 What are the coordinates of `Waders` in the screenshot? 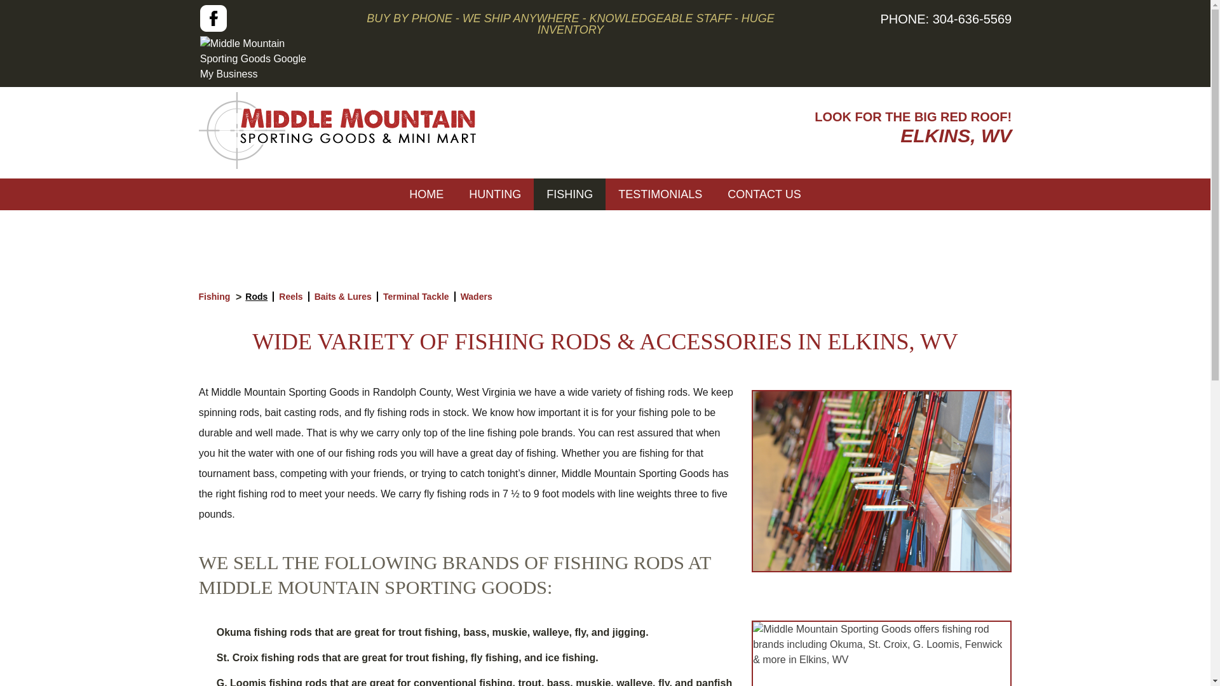 It's located at (477, 297).